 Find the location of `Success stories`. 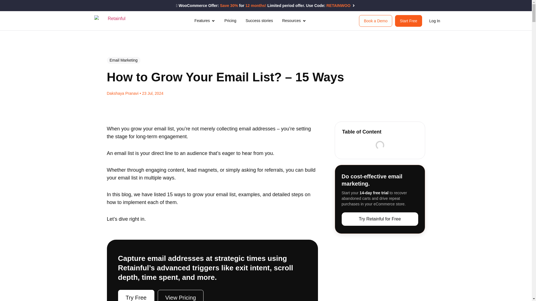

Success stories is located at coordinates (259, 21).